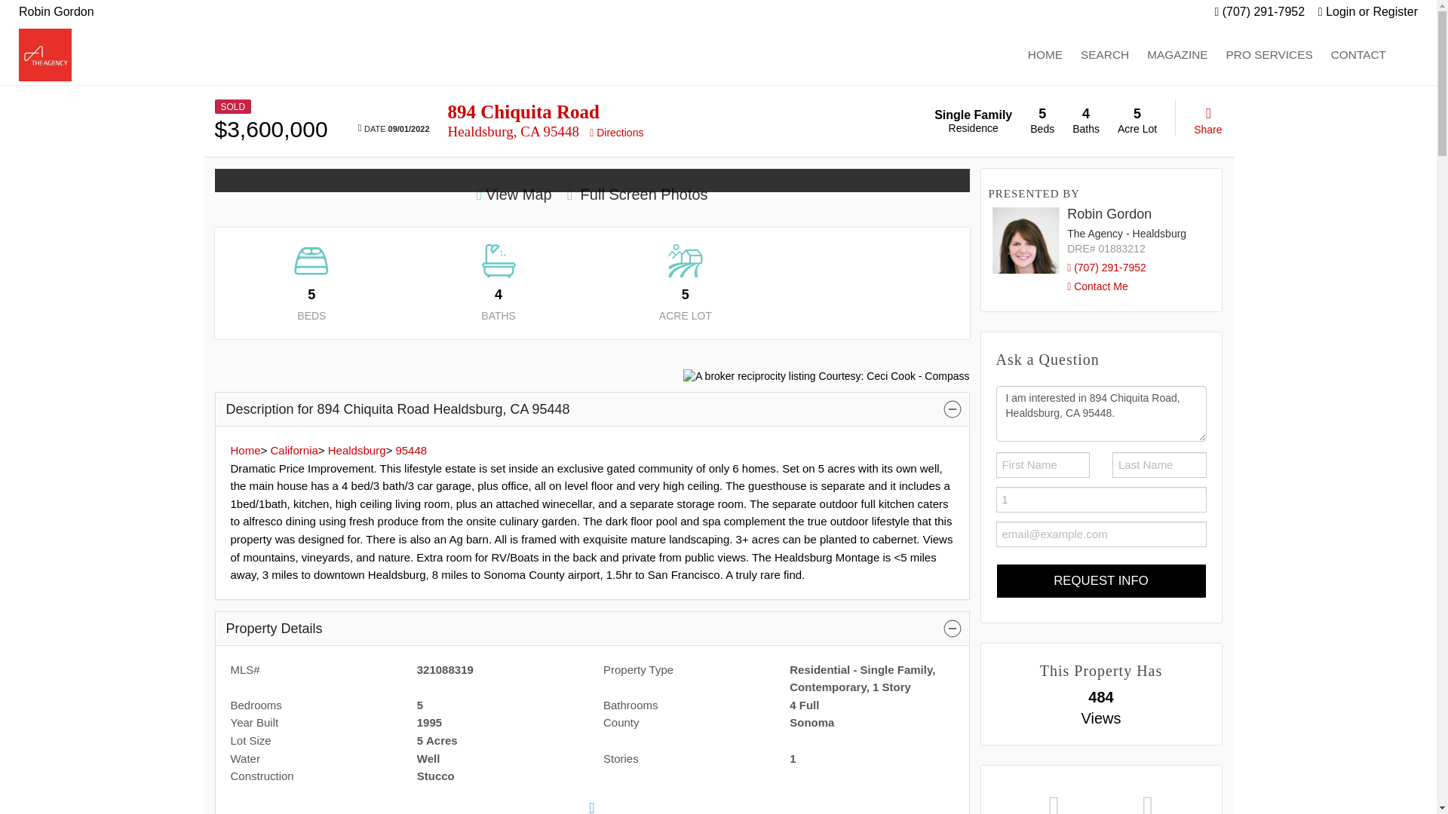  Describe the element at coordinates (1269, 54) in the screenshot. I see `PRO SERVICES` at that location.